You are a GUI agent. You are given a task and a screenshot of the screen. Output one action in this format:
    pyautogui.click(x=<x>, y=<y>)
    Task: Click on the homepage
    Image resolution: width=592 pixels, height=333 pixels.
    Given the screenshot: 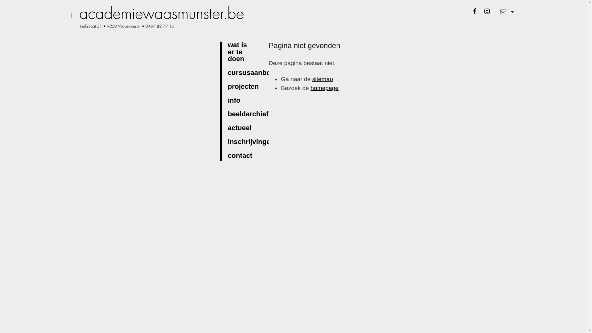 What is the action you would take?
    pyautogui.click(x=324, y=88)
    